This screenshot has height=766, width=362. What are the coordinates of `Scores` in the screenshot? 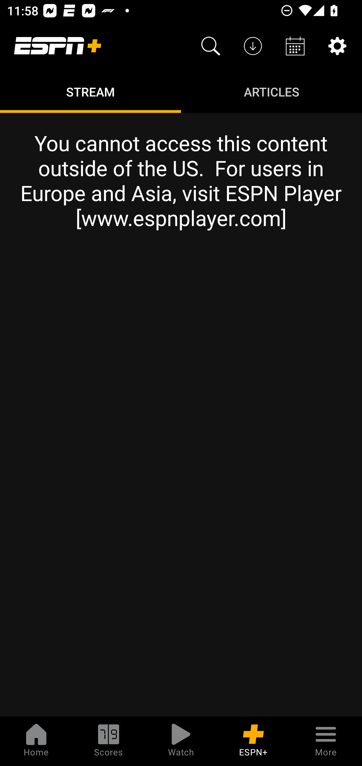 It's located at (109, 741).